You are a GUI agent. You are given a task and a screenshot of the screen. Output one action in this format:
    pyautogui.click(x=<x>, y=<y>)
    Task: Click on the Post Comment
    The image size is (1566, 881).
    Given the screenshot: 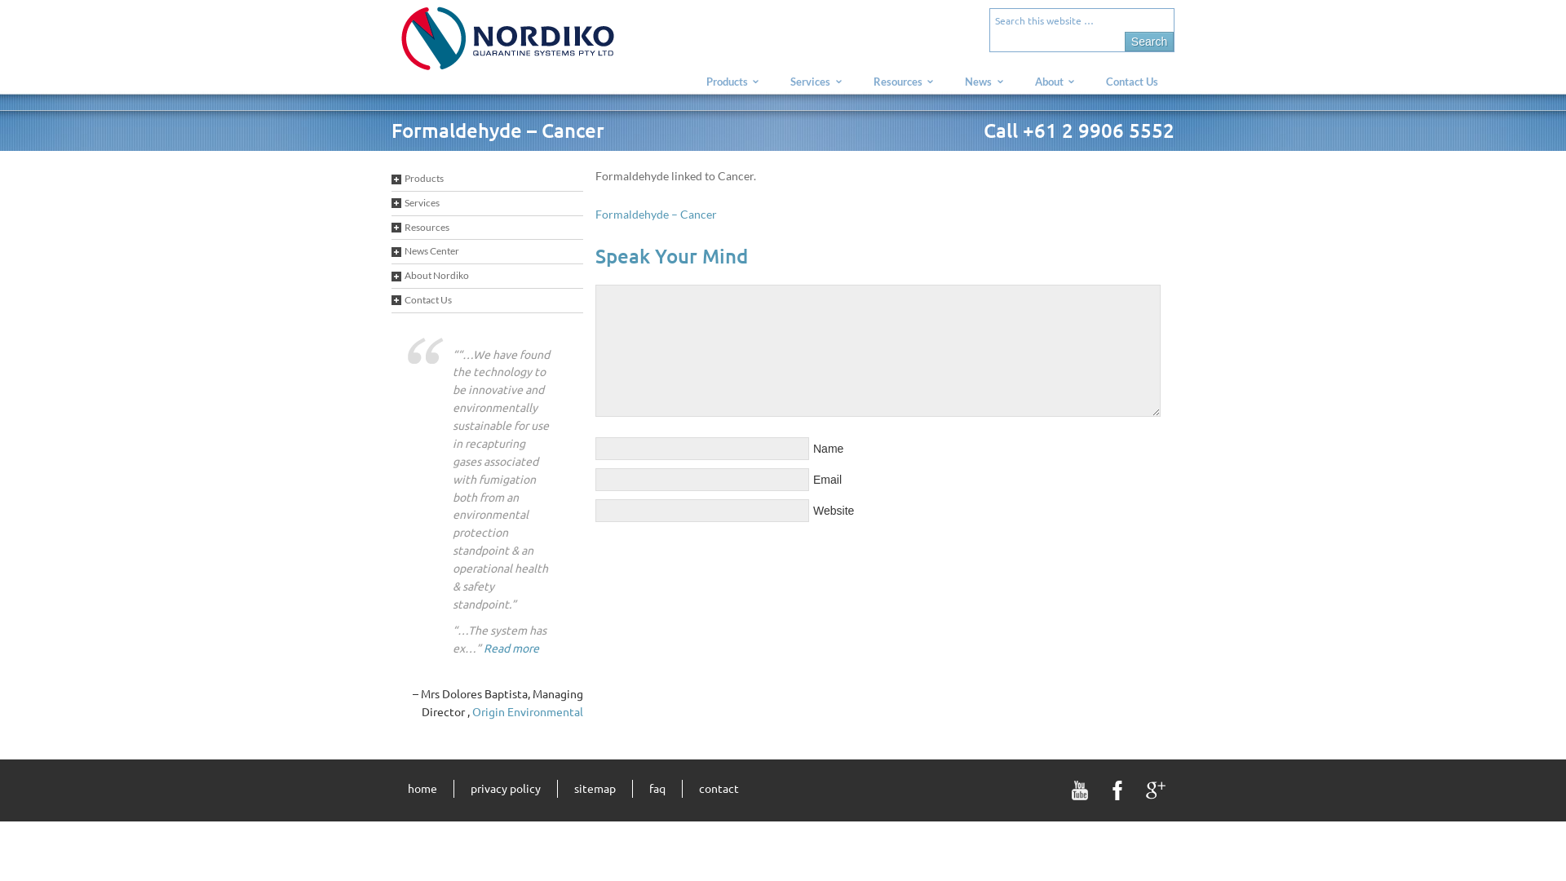 What is the action you would take?
    pyautogui.click(x=44, y=12)
    